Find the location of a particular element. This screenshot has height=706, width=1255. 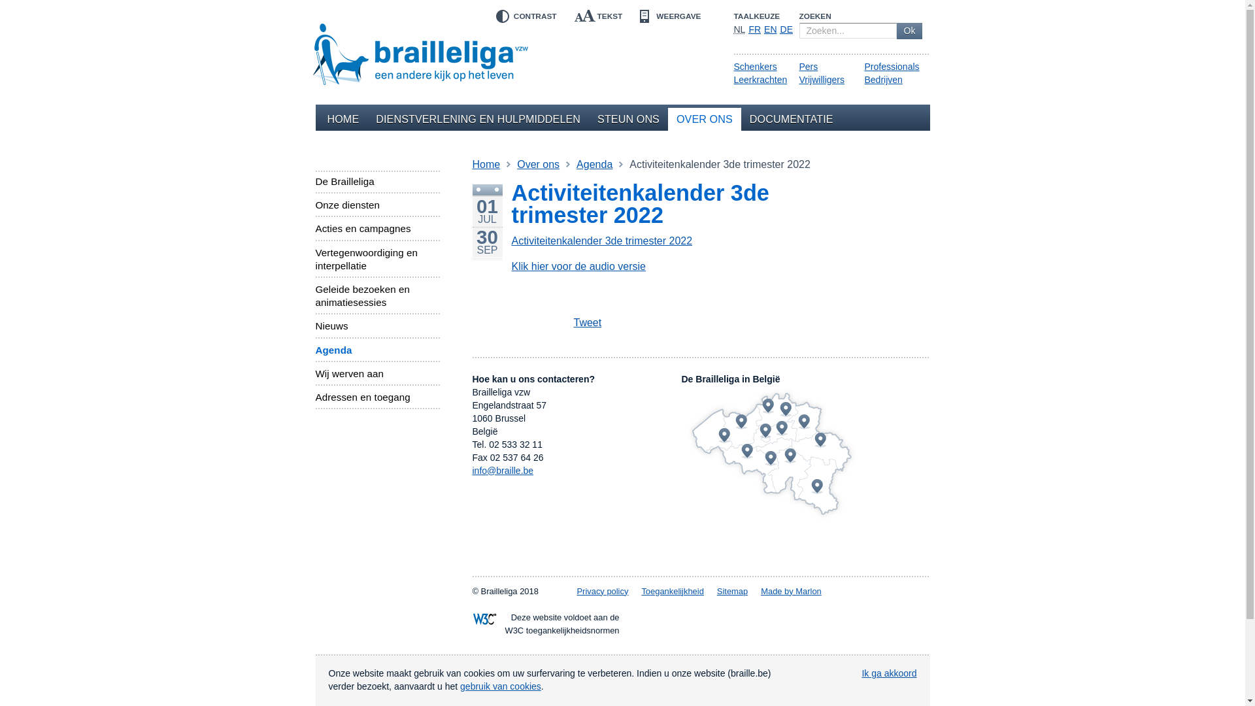

Onze diensten is located at coordinates (377, 205).